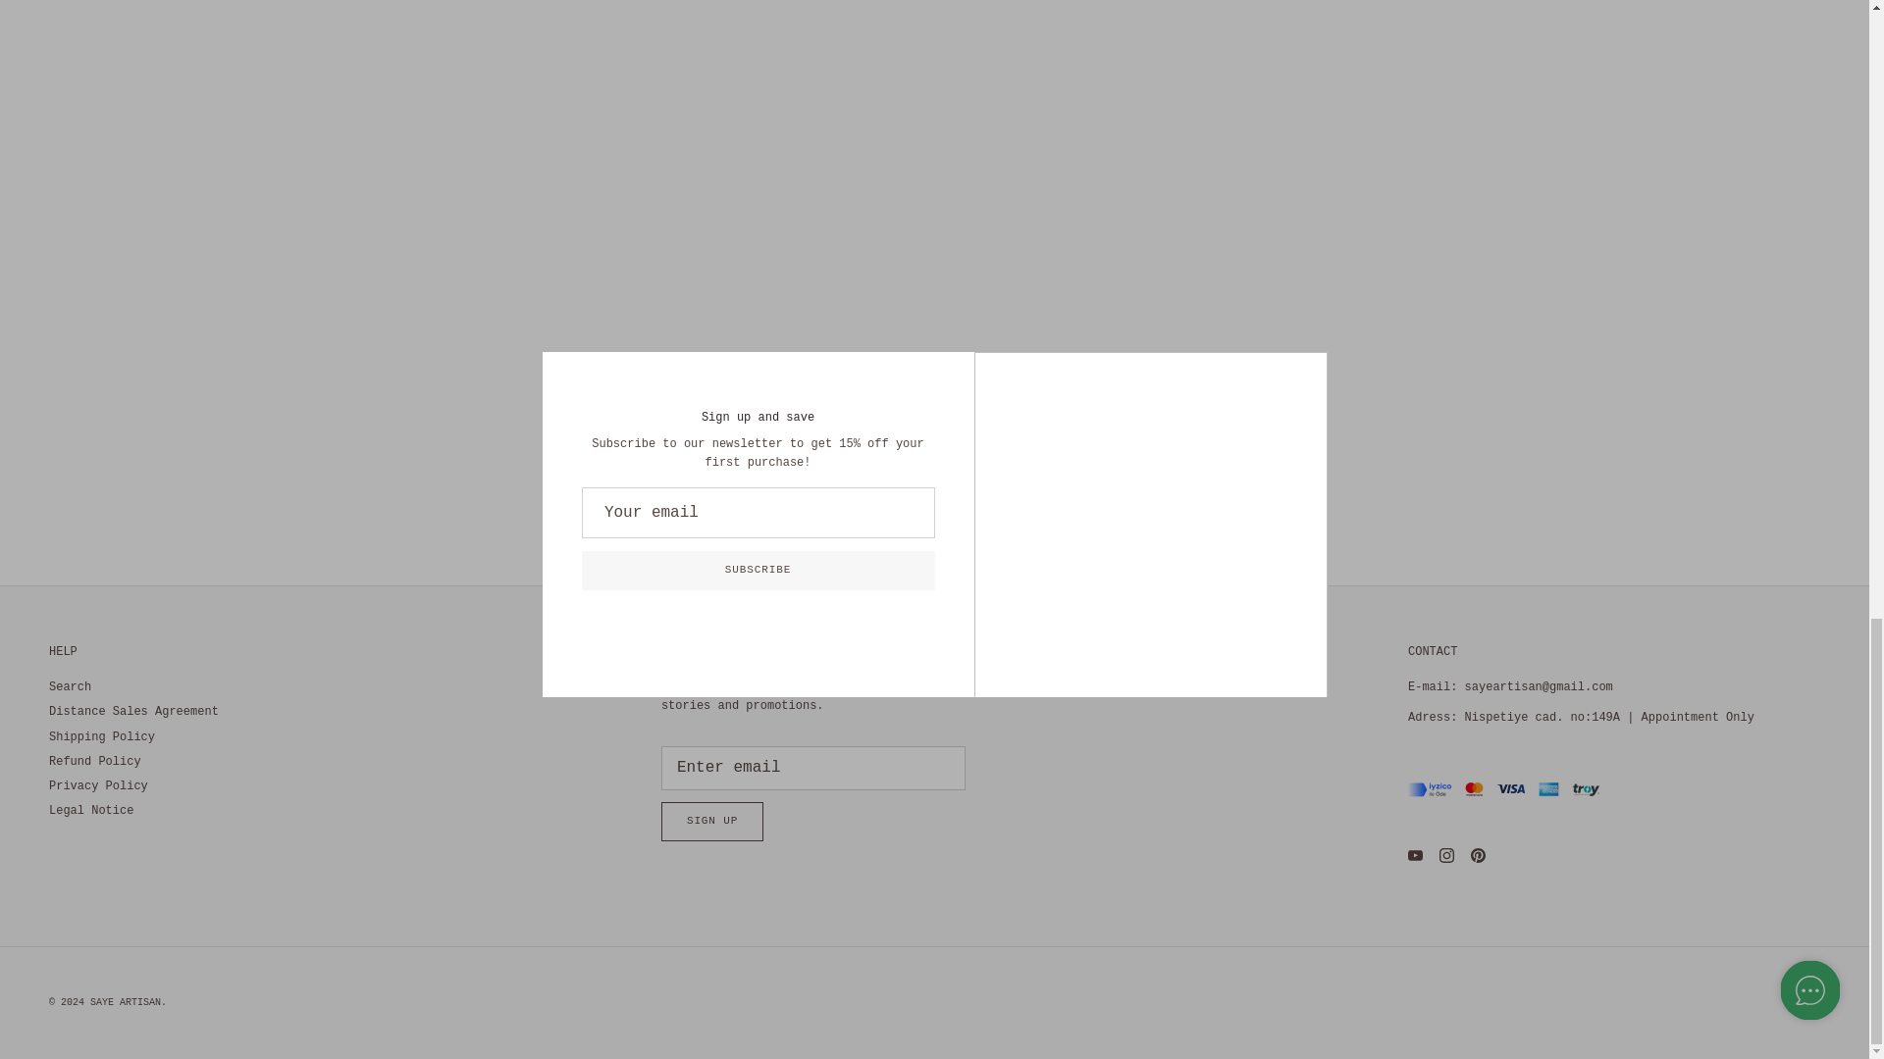 This screenshot has width=1884, height=1059. I want to click on Instagram, so click(1446, 855).